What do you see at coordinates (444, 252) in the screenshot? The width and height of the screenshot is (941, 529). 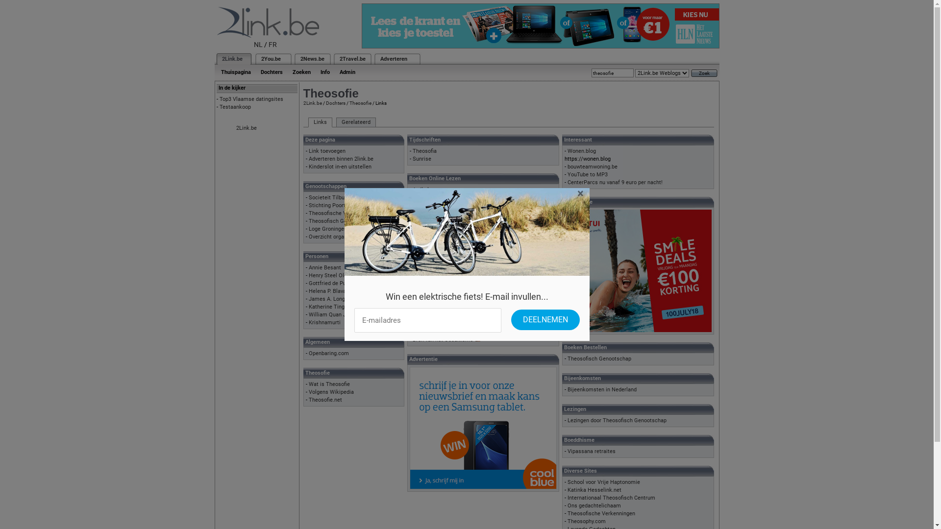 I see `De Oceaan van Theosofie` at bounding box center [444, 252].